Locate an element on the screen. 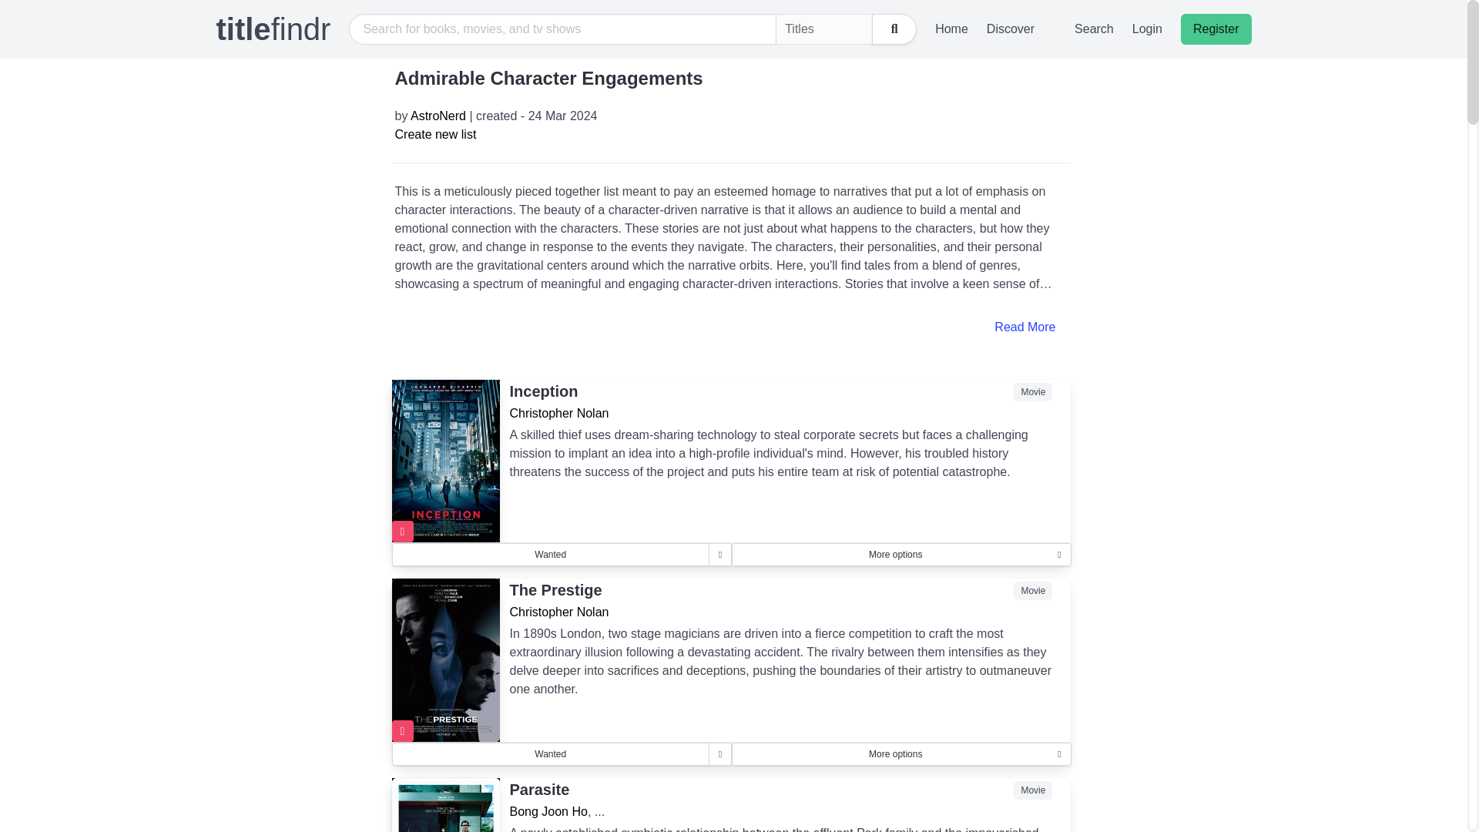 The image size is (1479, 832). Read More is located at coordinates (731, 327).